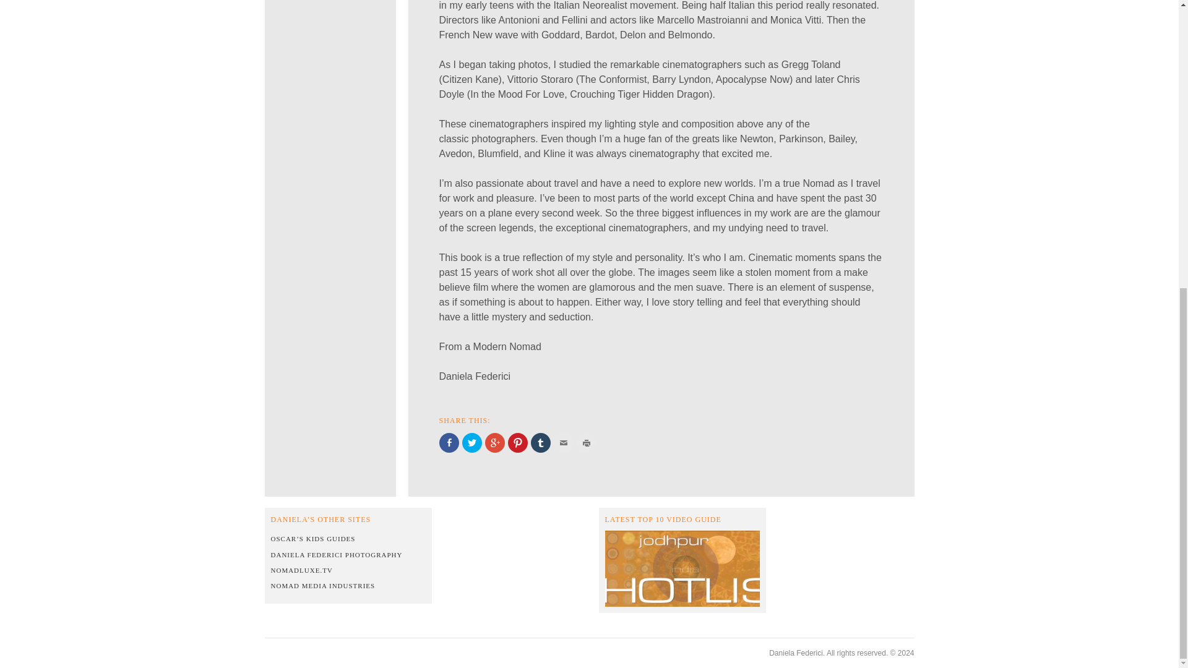 This screenshot has width=1188, height=668. I want to click on Click to email this to a friend, so click(563, 443).